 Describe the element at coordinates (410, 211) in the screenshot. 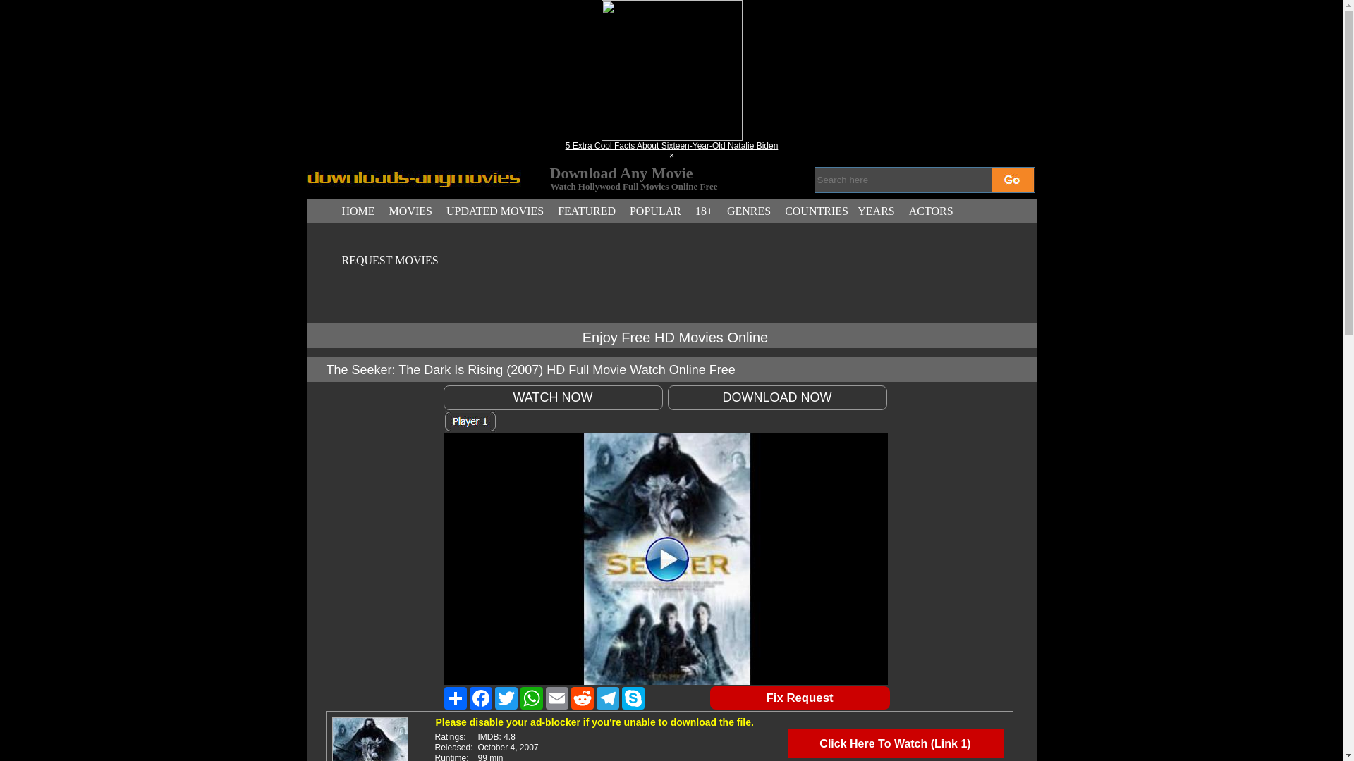

I see `Movies` at that location.